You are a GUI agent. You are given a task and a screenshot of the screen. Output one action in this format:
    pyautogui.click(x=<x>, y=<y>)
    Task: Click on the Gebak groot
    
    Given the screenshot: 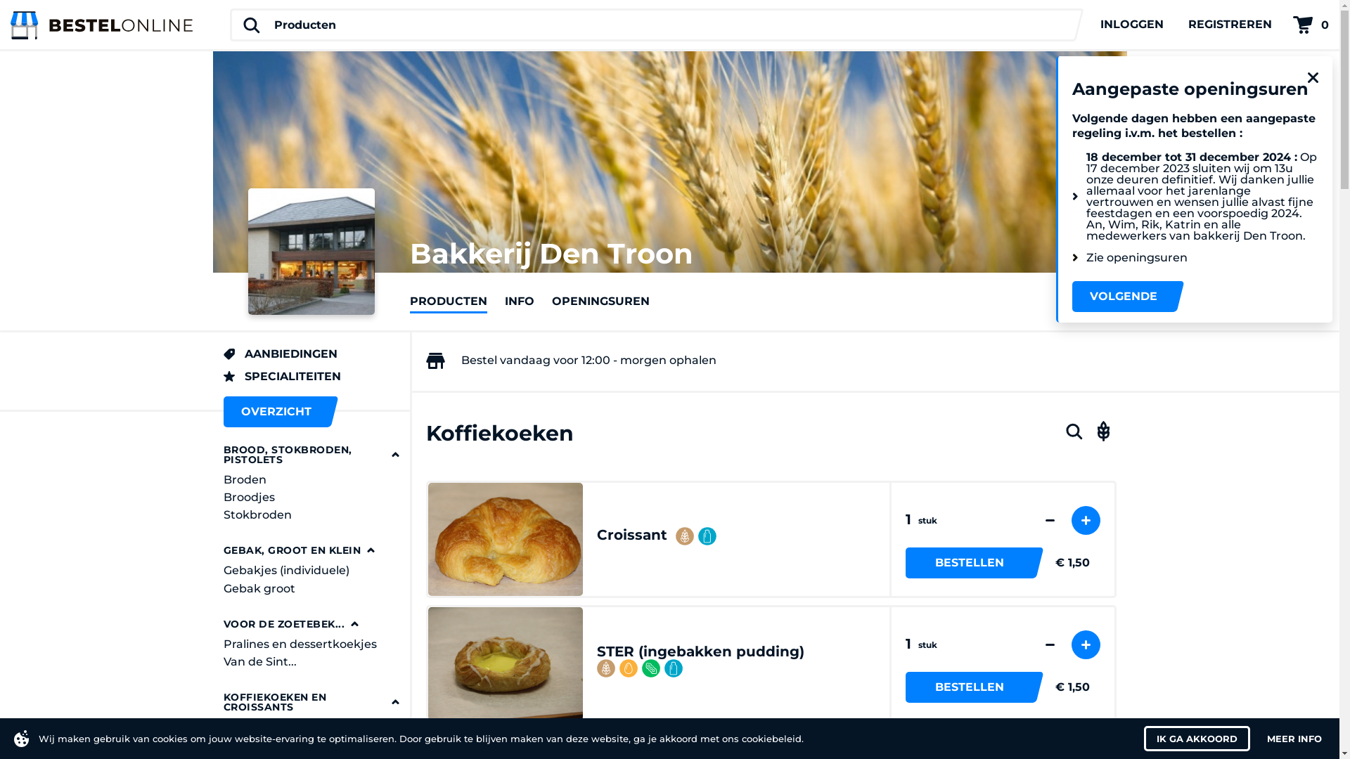 What is the action you would take?
    pyautogui.click(x=311, y=589)
    